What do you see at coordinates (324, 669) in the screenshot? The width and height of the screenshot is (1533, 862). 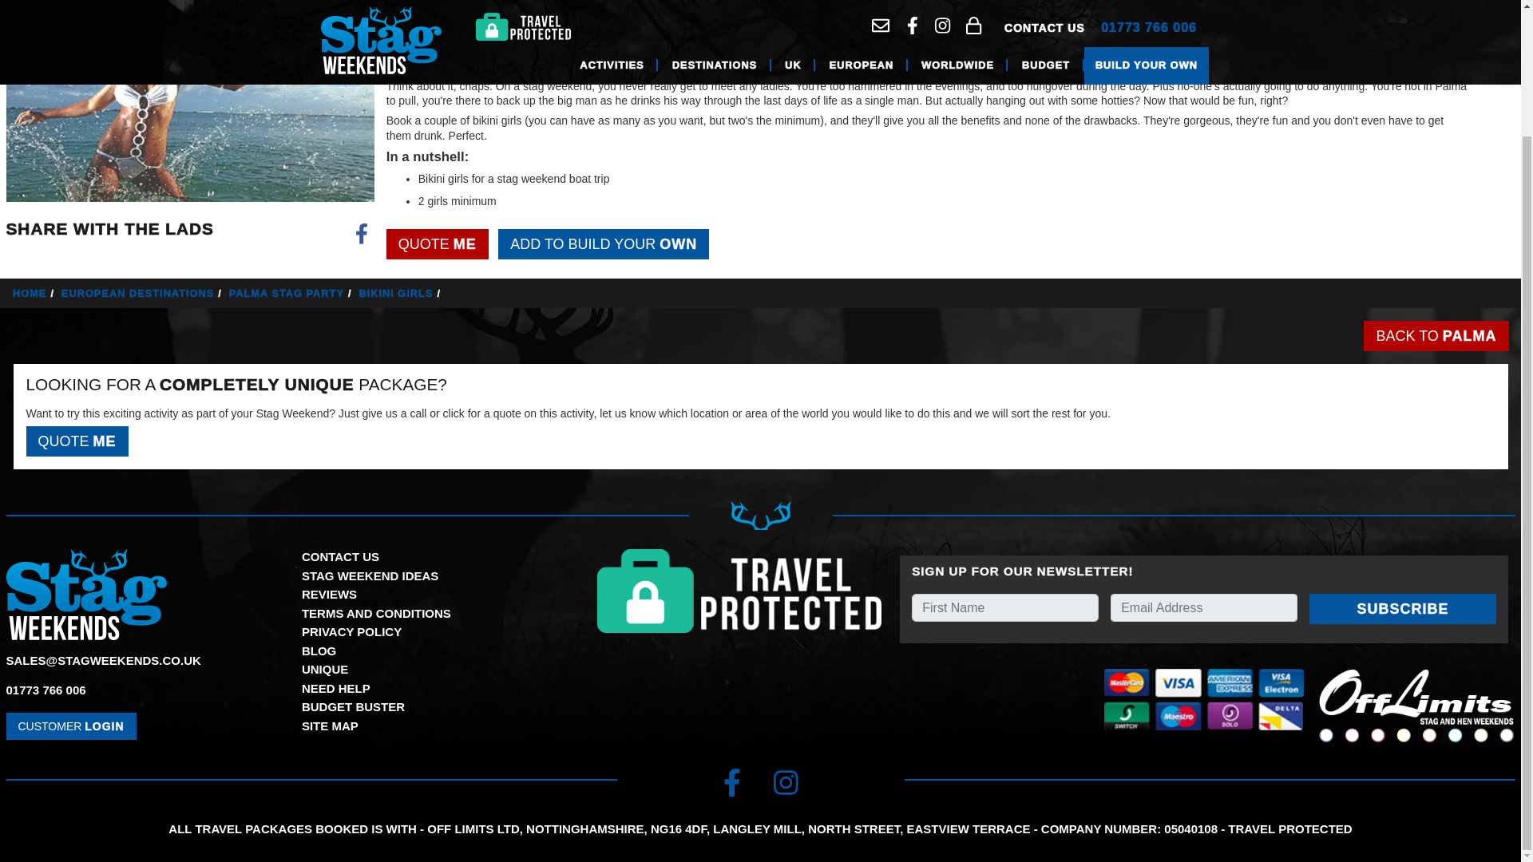 I see `UNIQUE` at bounding box center [324, 669].